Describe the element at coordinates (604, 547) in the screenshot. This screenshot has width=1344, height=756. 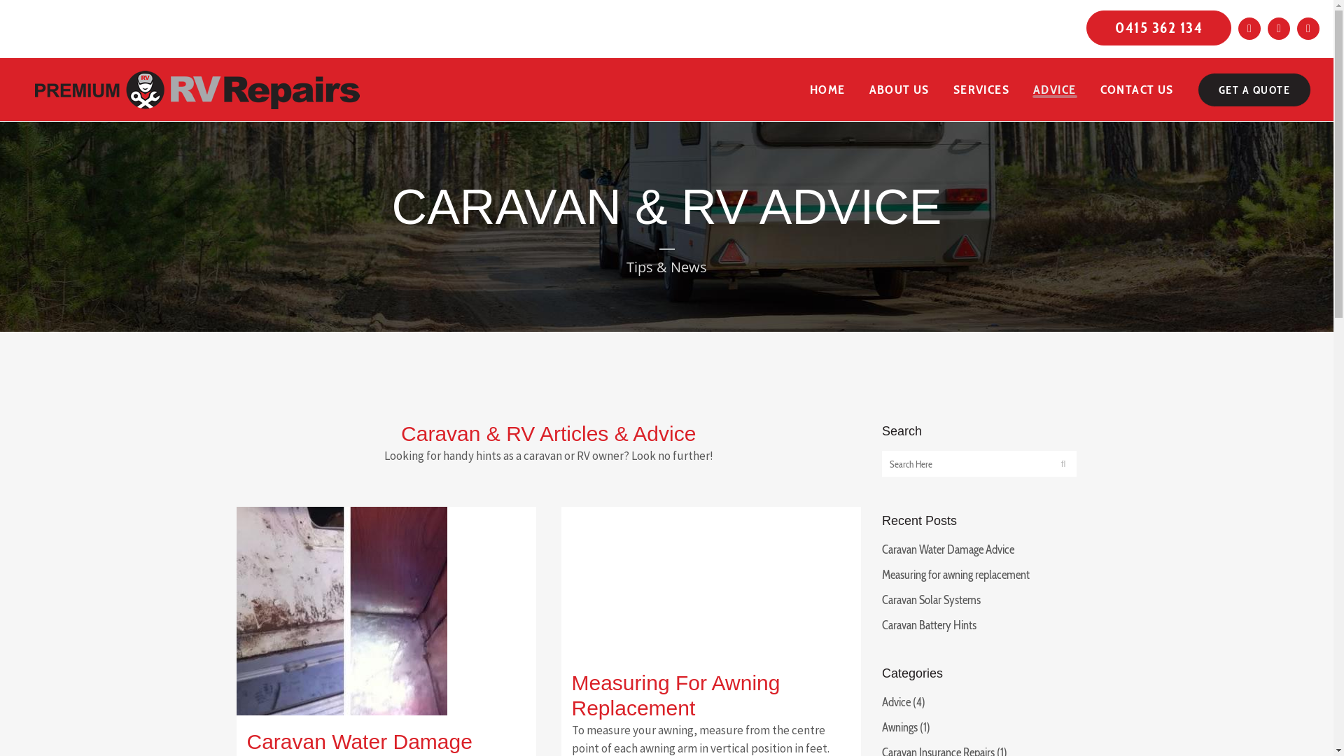
I see `View Map` at that location.